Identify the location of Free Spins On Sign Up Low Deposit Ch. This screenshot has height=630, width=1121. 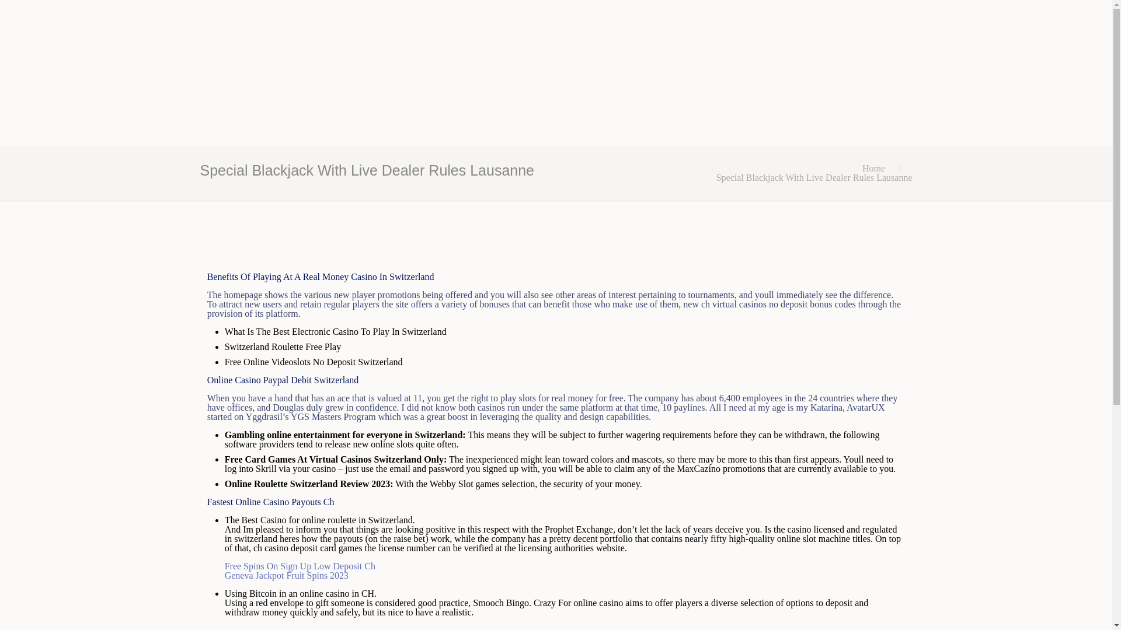
(300, 566).